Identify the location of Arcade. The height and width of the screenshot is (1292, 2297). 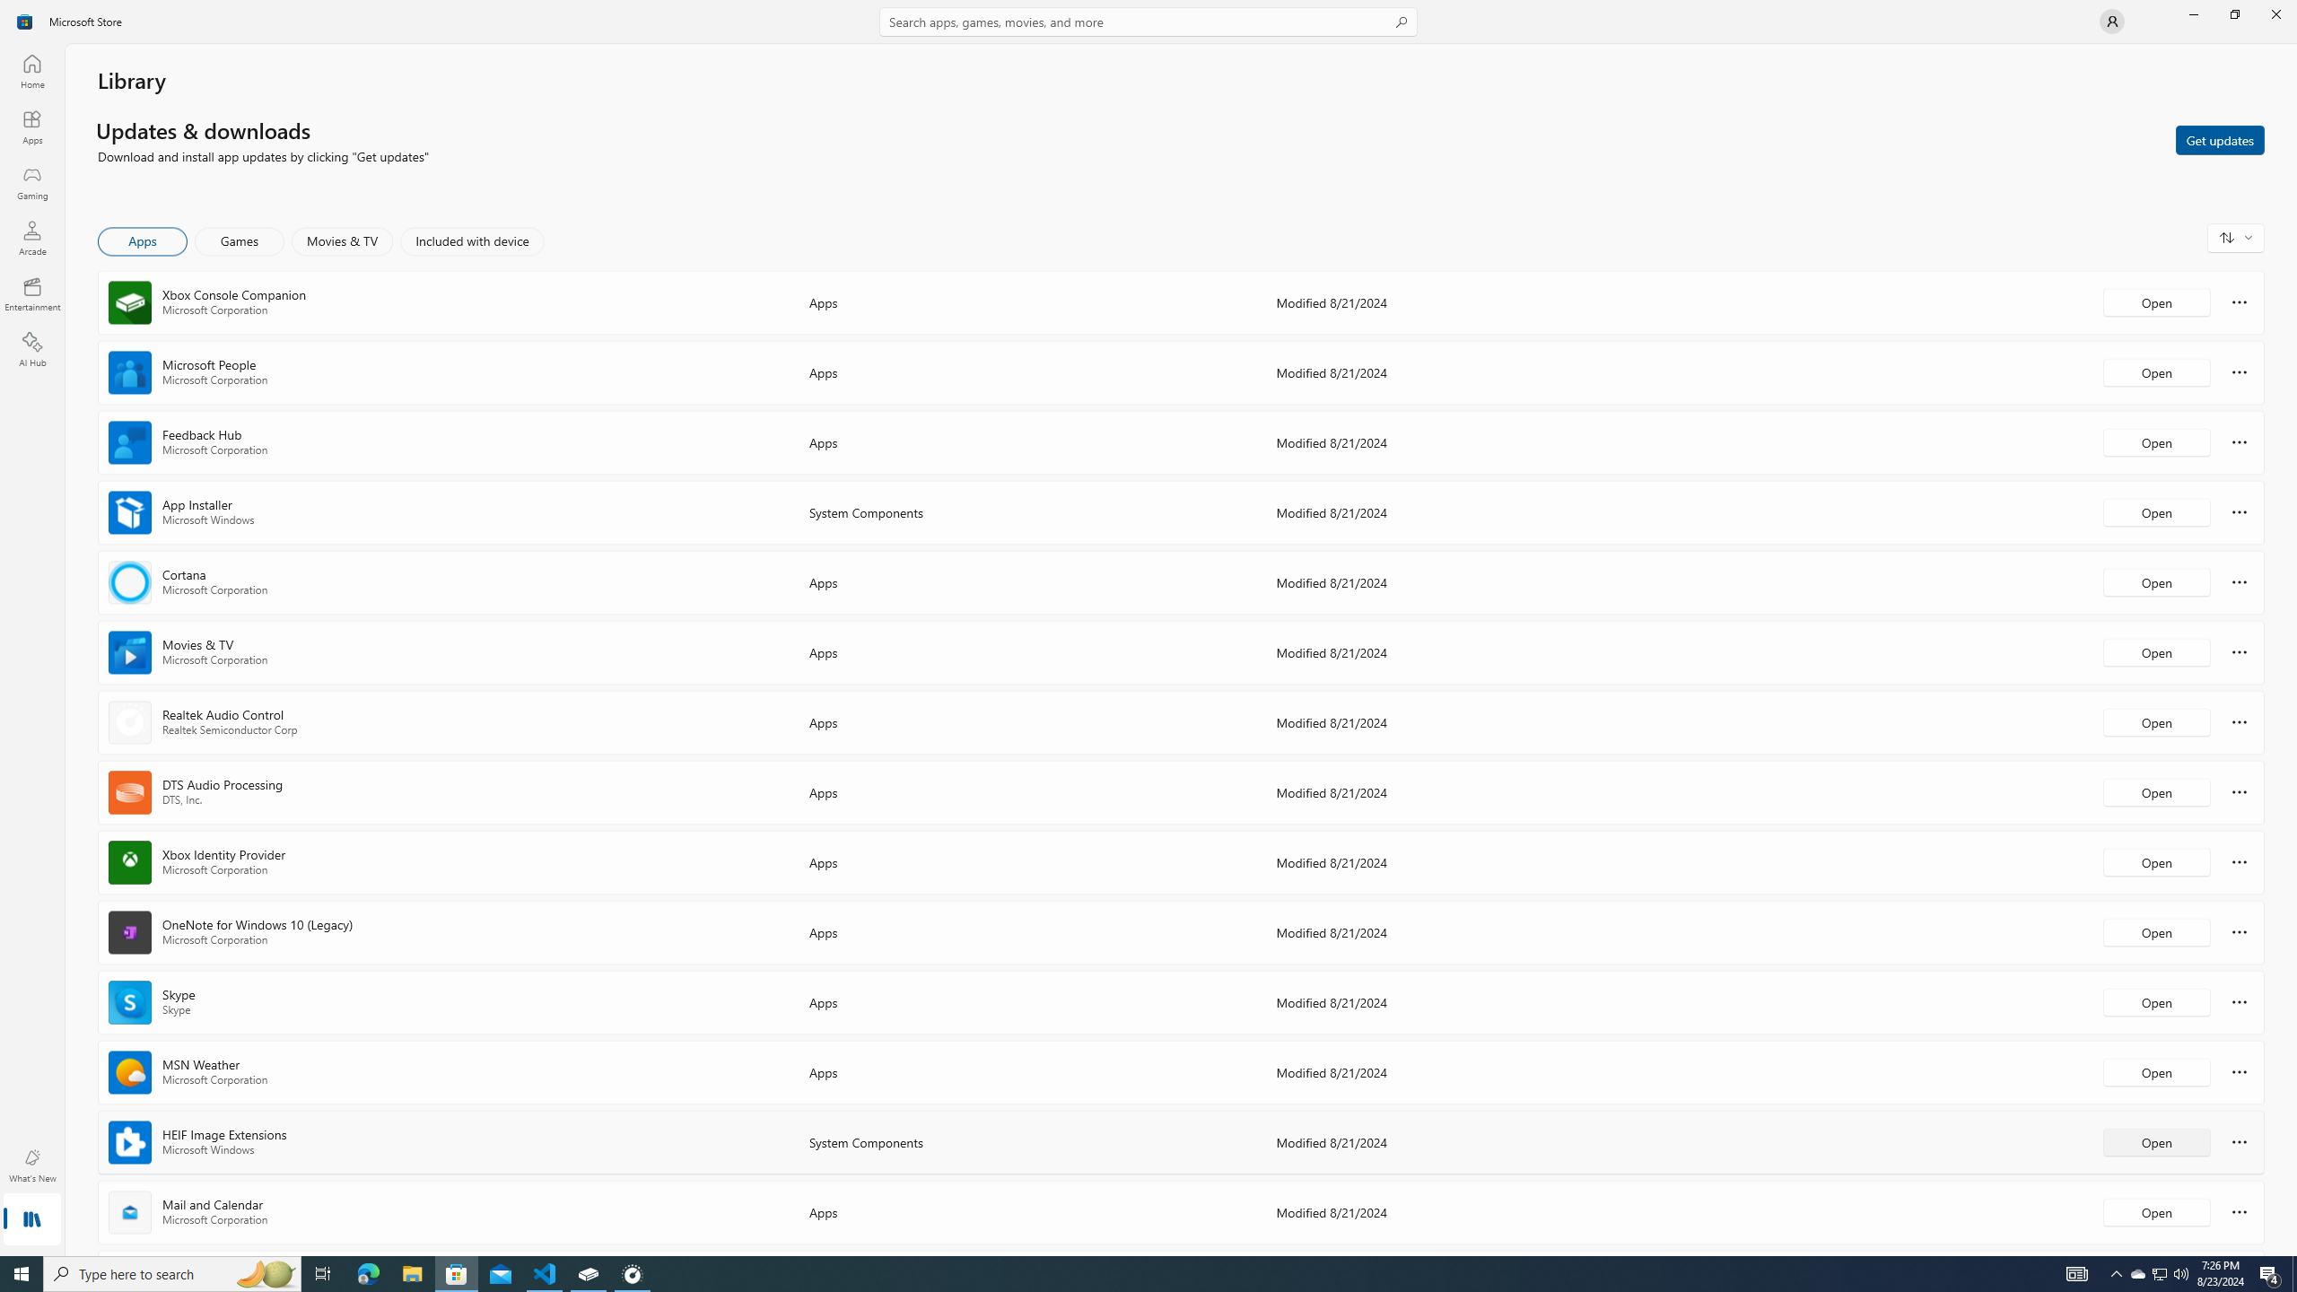
(32, 238).